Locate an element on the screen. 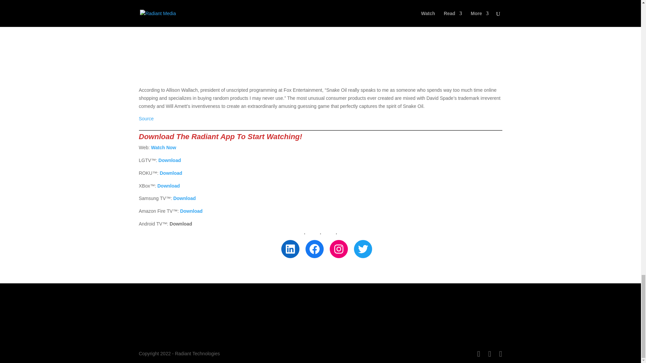 This screenshot has height=363, width=646. Download is located at coordinates (184, 198).